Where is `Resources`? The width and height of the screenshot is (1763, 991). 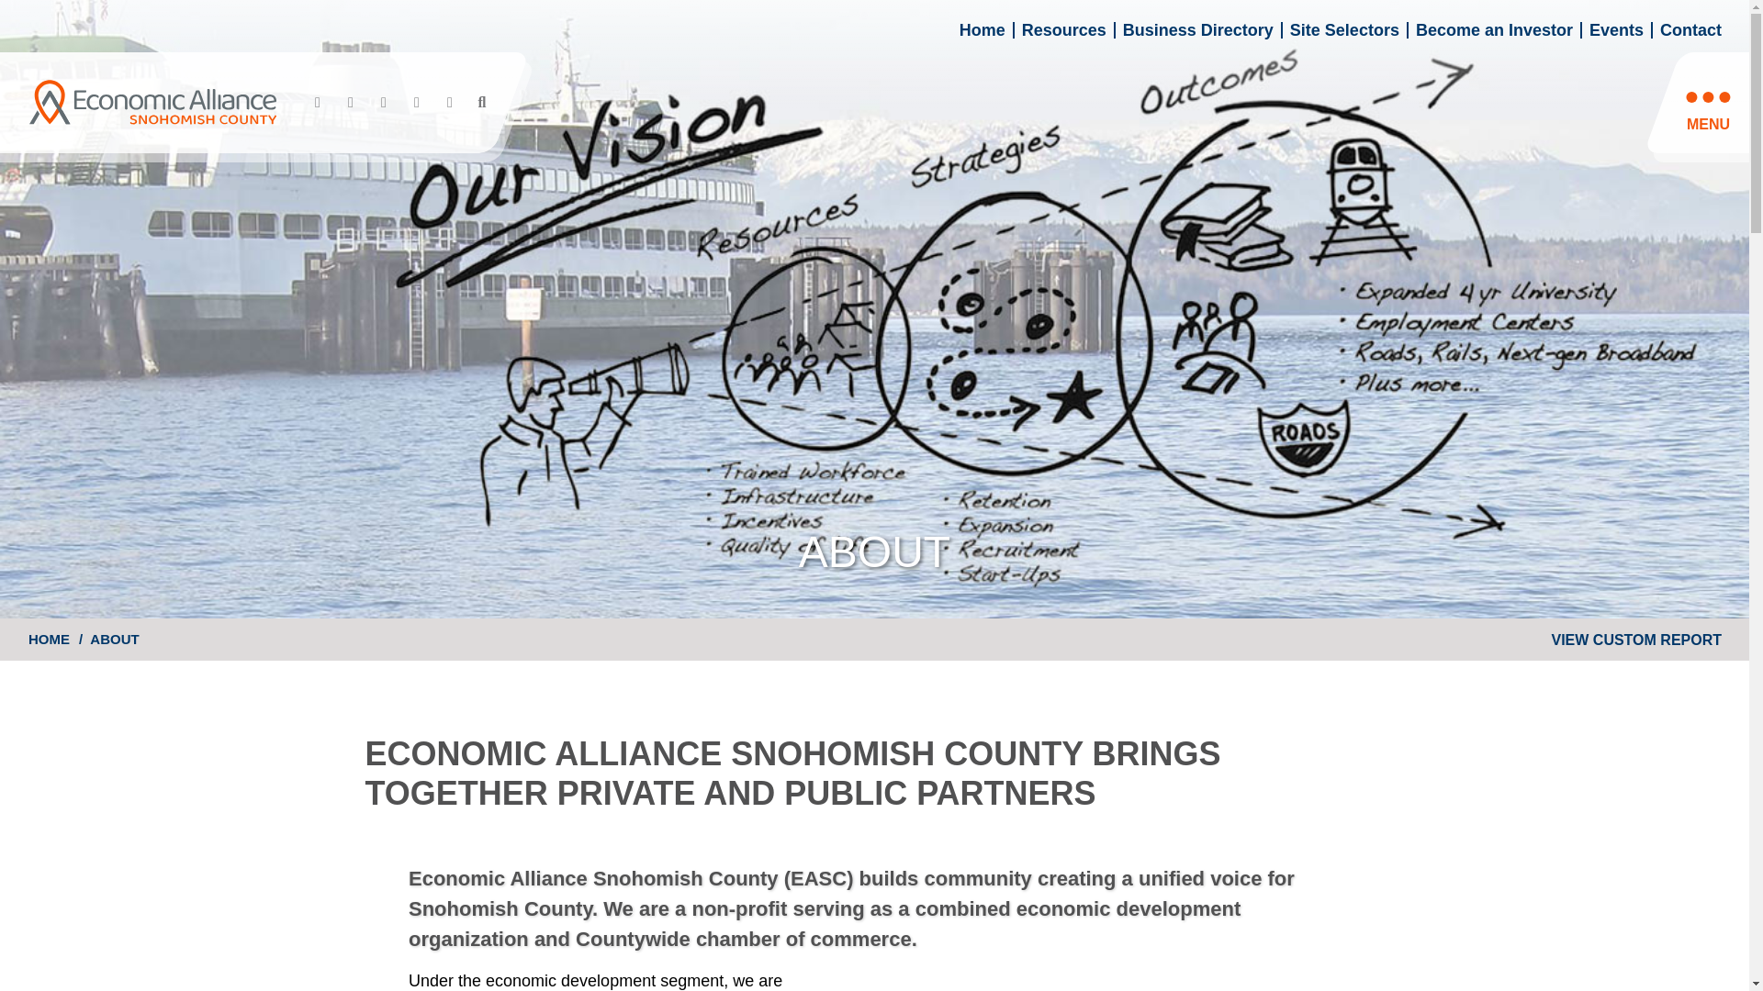
Resources is located at coordinates (1064, 29).